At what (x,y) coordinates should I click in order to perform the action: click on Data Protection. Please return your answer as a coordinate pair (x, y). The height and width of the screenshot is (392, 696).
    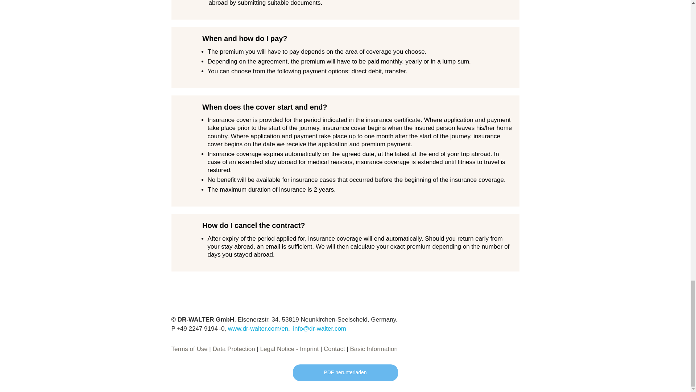
    Looking at the image, I should click on (234, 348).